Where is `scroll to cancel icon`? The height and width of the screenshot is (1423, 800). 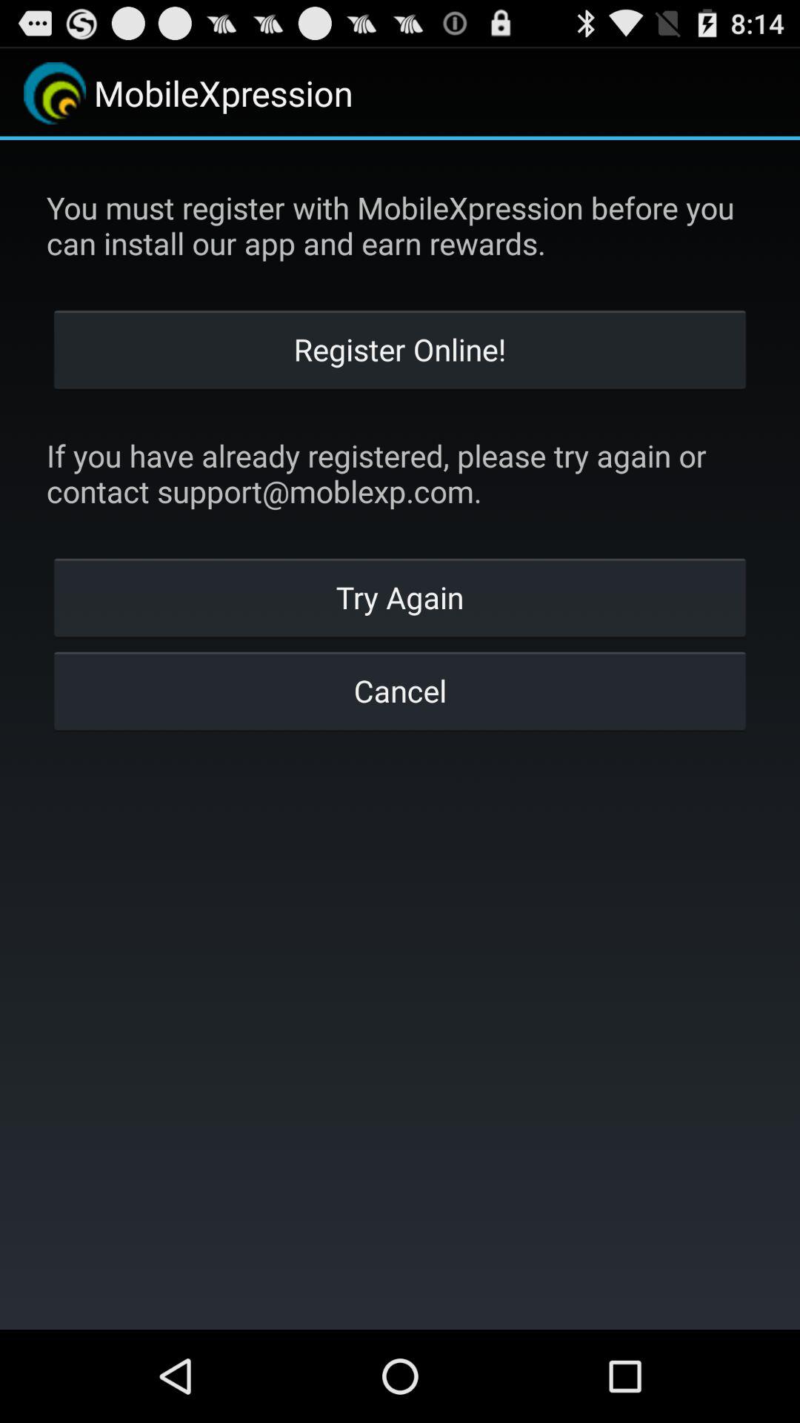 scroll to cancel icon is located at coordinates (400, 690).